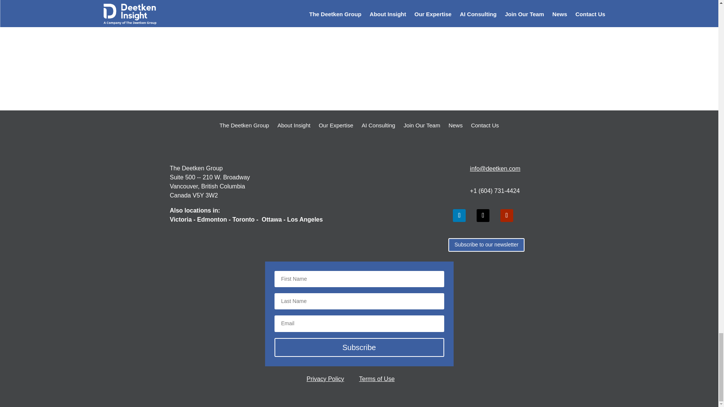 The width and height of the screenshot is (724, 407). What do you see at coordinates (244, 131) in the screenshot?
I see `The Deetken Group` at bounding box center [244, 131].